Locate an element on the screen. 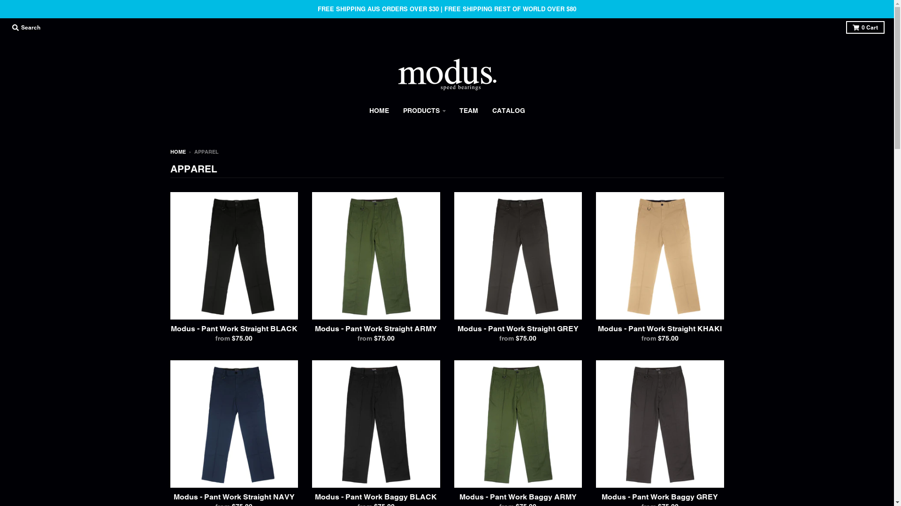 The height and width of the screenshot is (506, 901). Modus - Pant Work Straight ARMY is located at coordinates (376, 329).